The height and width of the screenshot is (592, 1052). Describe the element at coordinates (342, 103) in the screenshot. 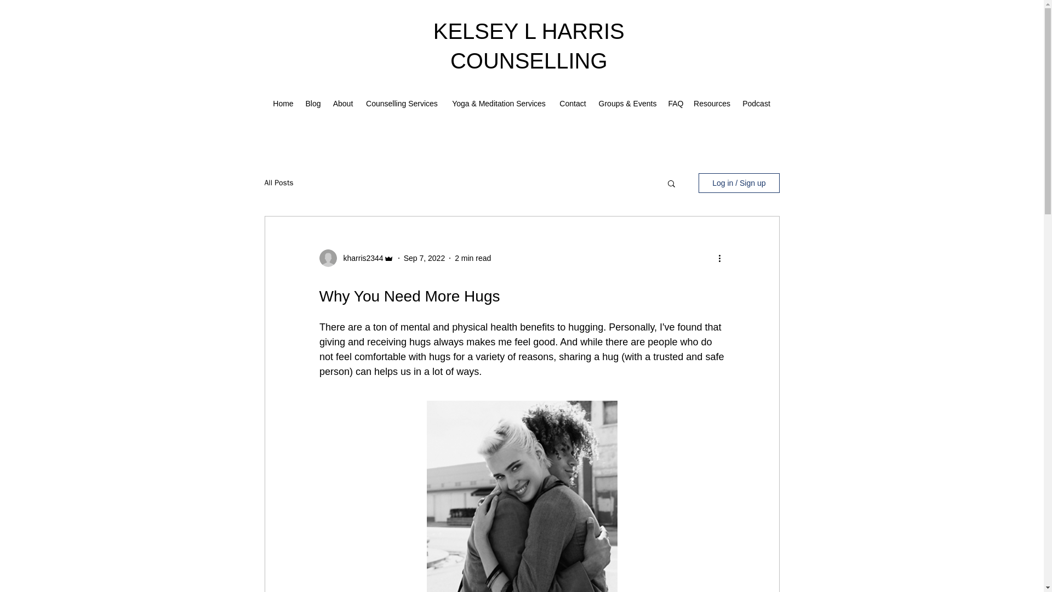

I see `About` at that location.